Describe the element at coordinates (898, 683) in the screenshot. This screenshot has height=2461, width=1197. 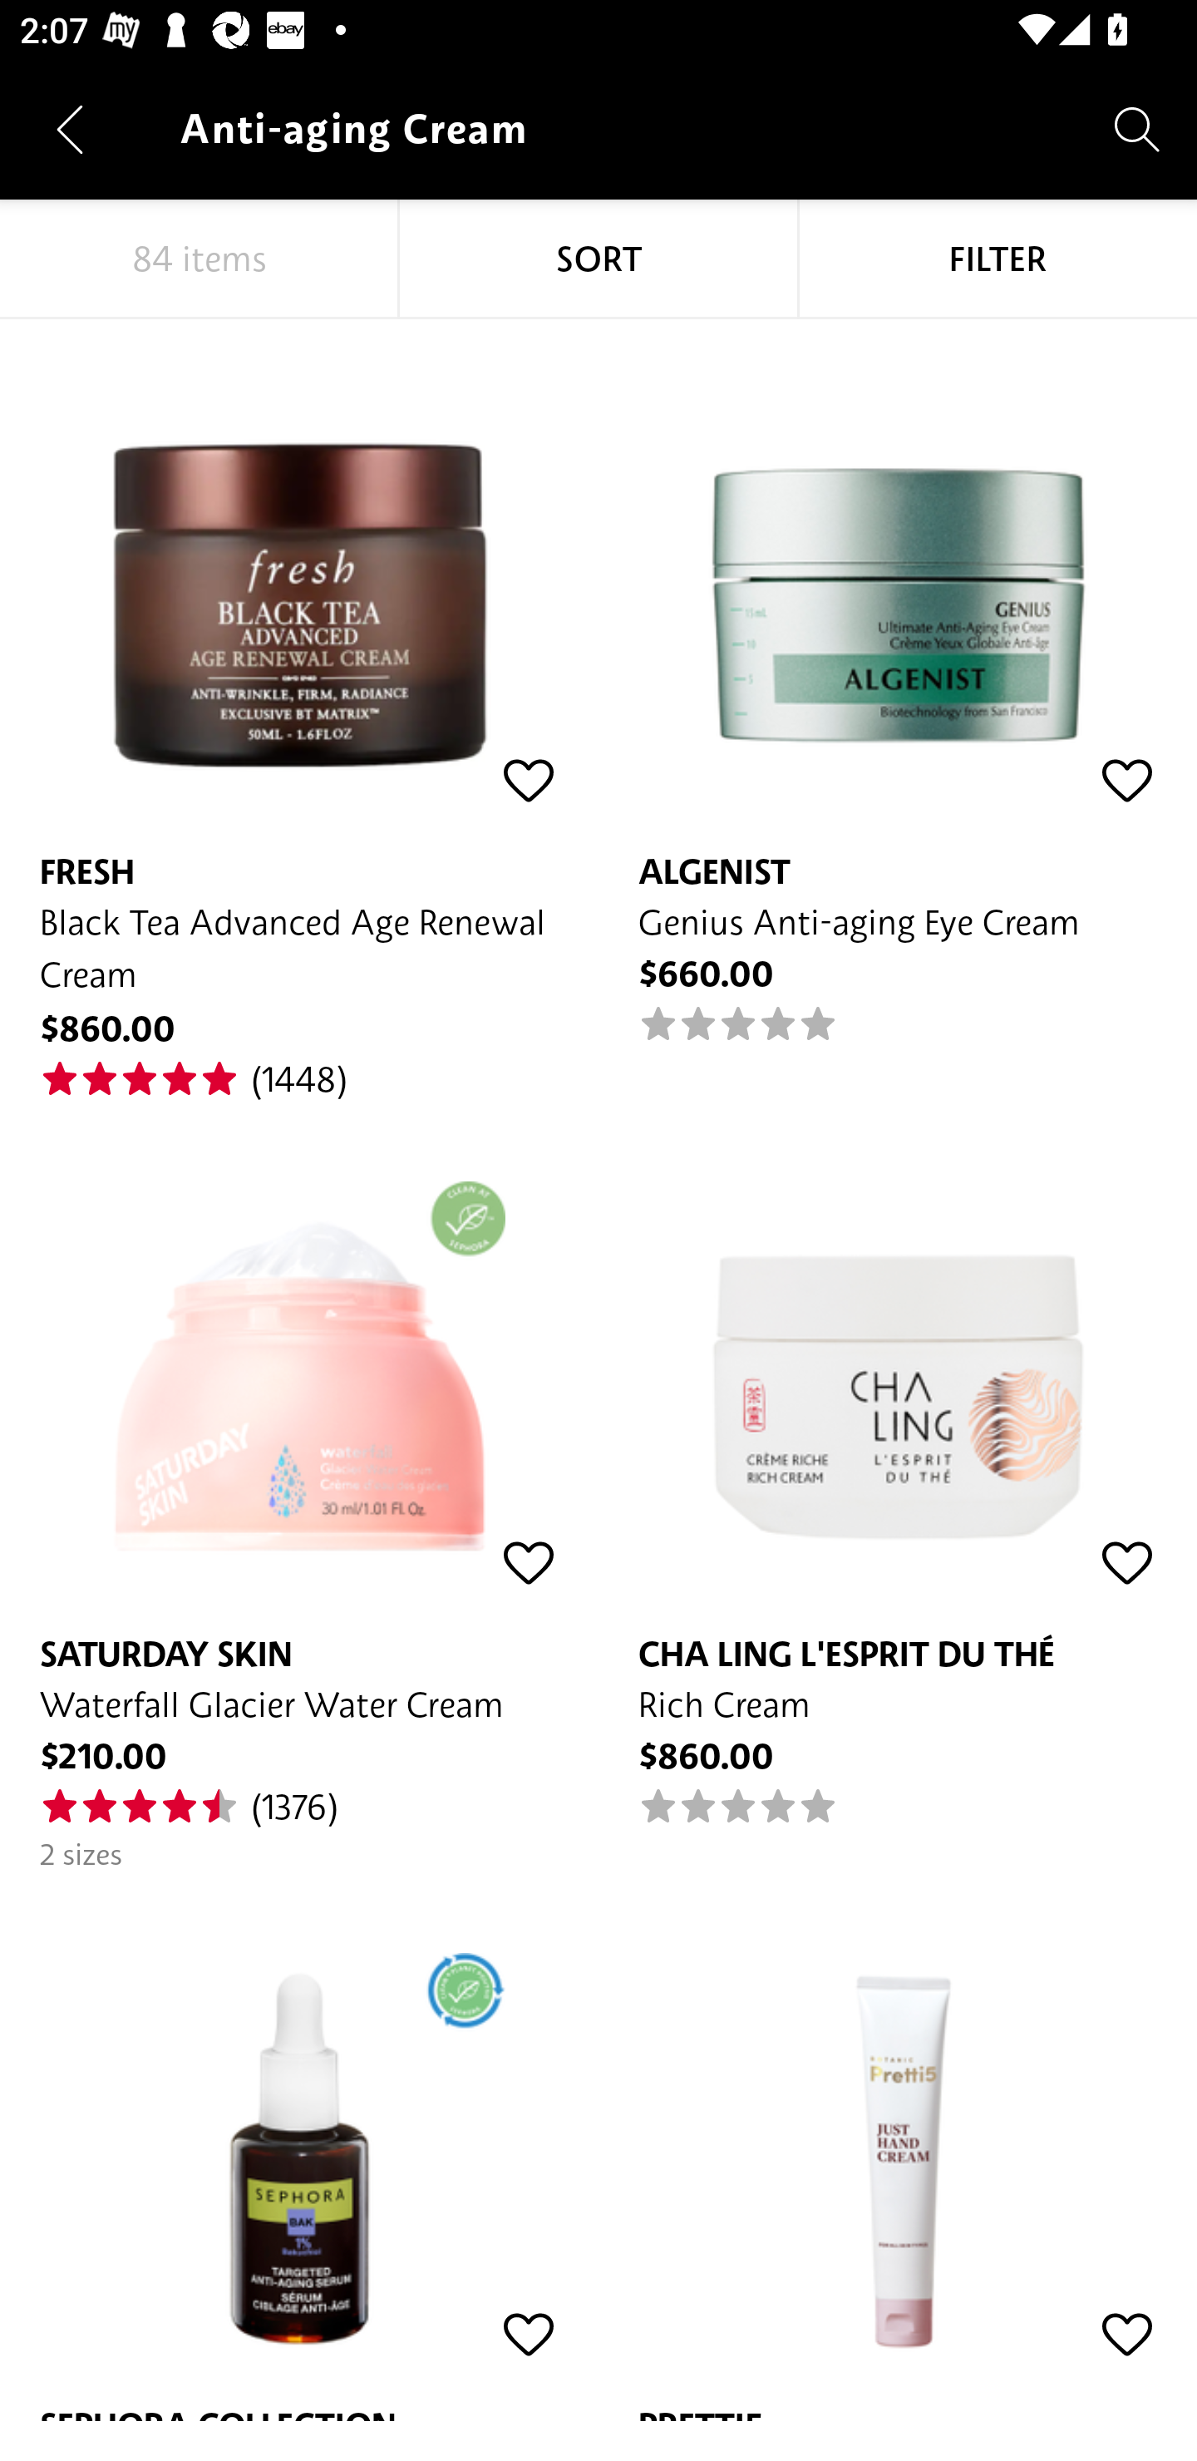
I see `ALGENIST Genius Anti-aging Eye Cream $660.00` at that location.